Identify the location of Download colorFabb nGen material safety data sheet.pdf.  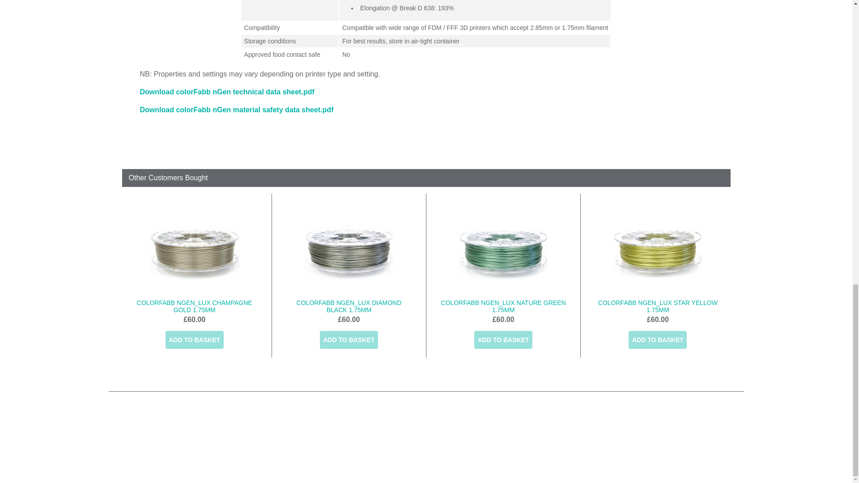
(236, 109).